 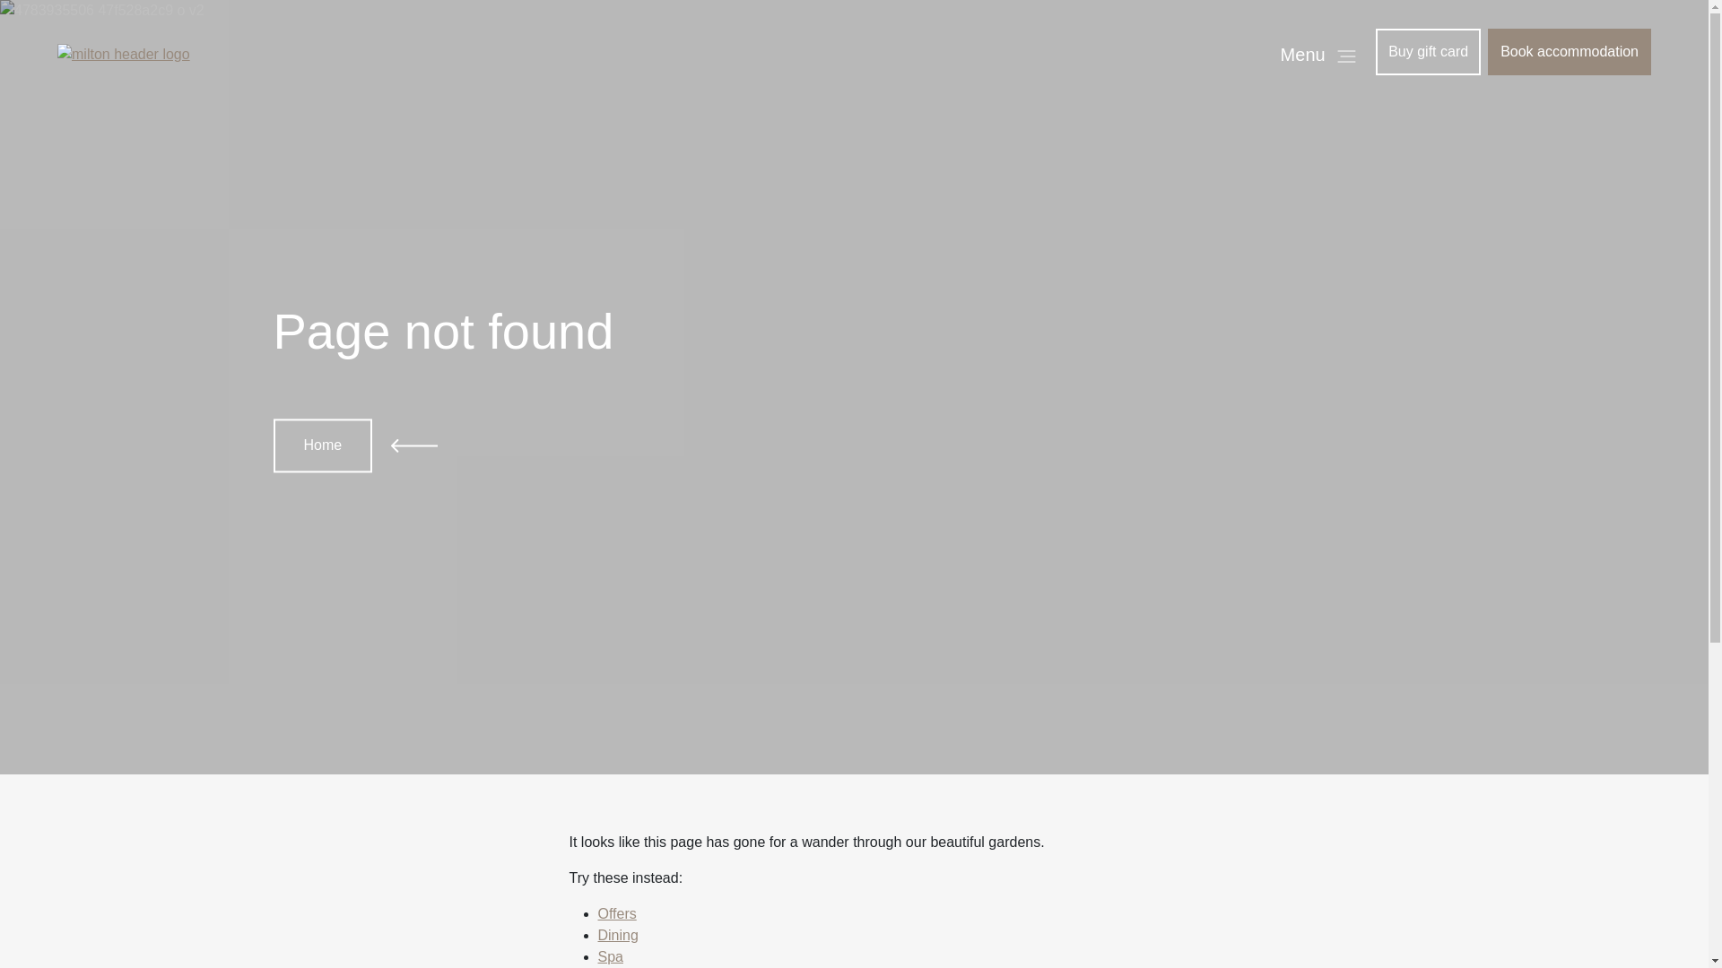 What do you see at coordinates (1318, 55) in the screenshot?
I see `Menu` at bounding box center [1318, 55].